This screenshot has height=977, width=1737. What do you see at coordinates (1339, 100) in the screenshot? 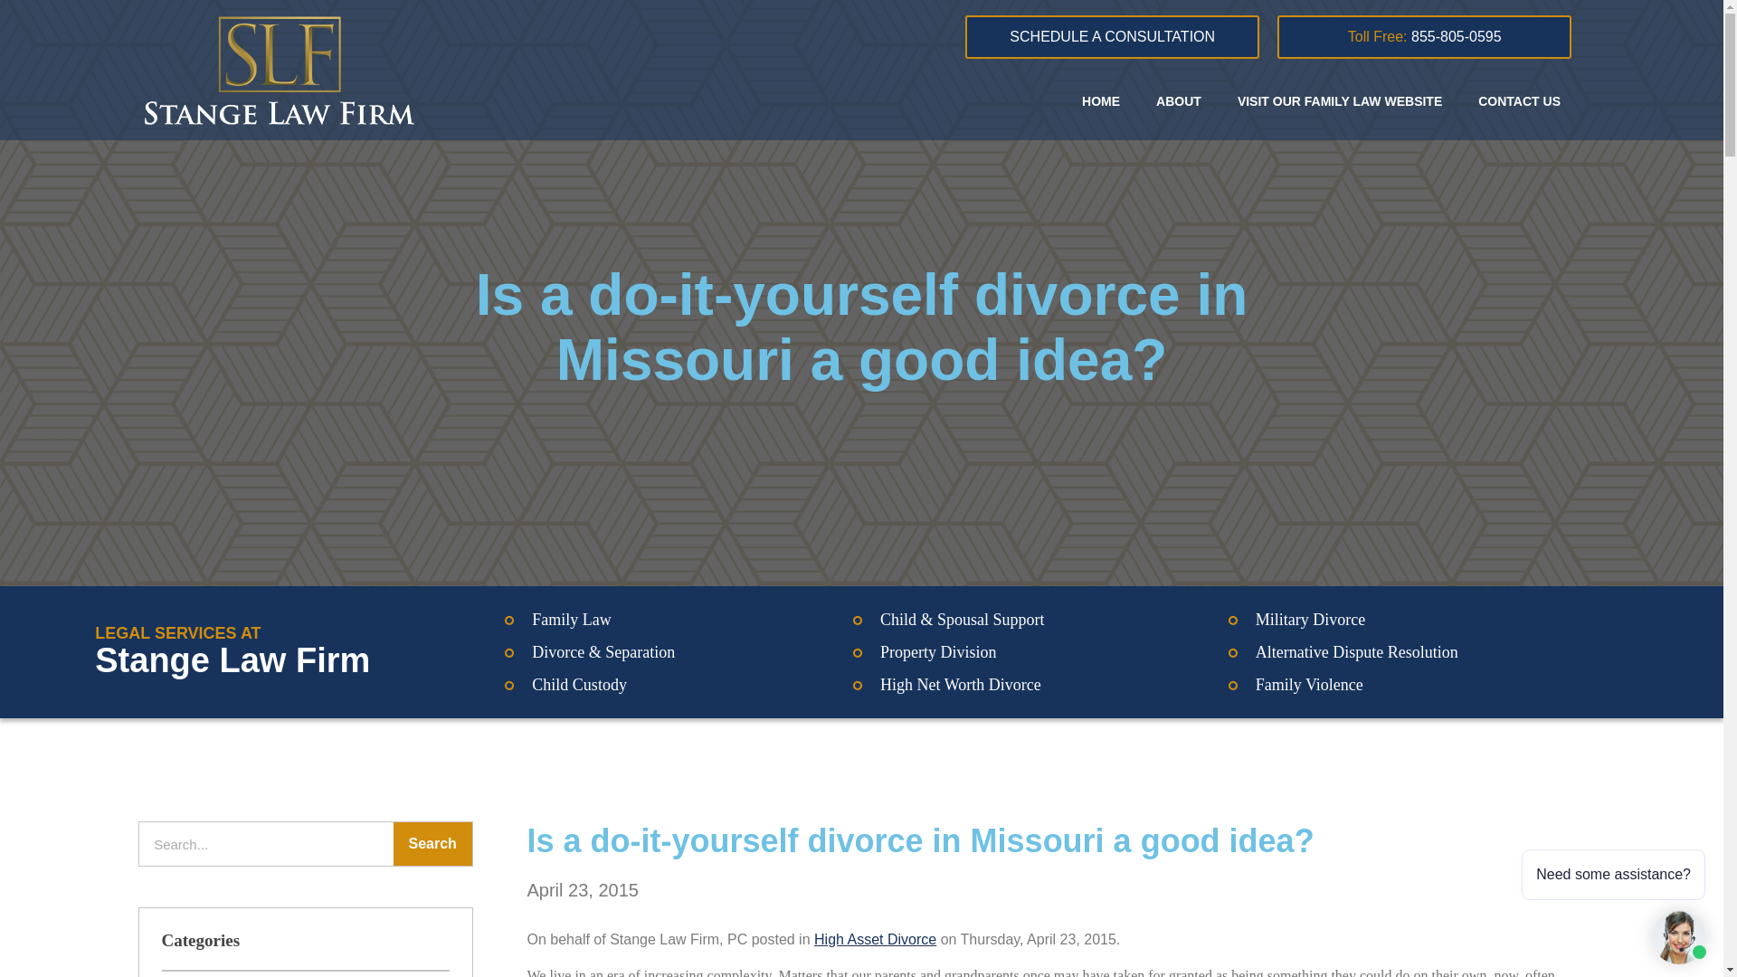
I see `VISIT OUR FAMILY LAW WEBSITE` at bounding box center [1339, 100].